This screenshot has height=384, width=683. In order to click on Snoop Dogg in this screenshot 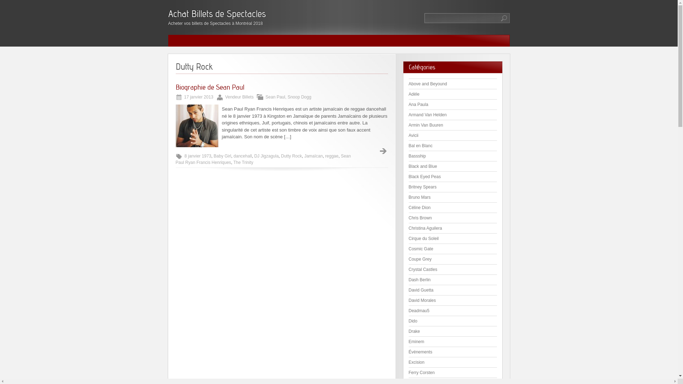, I will do `click(300, 97)`.